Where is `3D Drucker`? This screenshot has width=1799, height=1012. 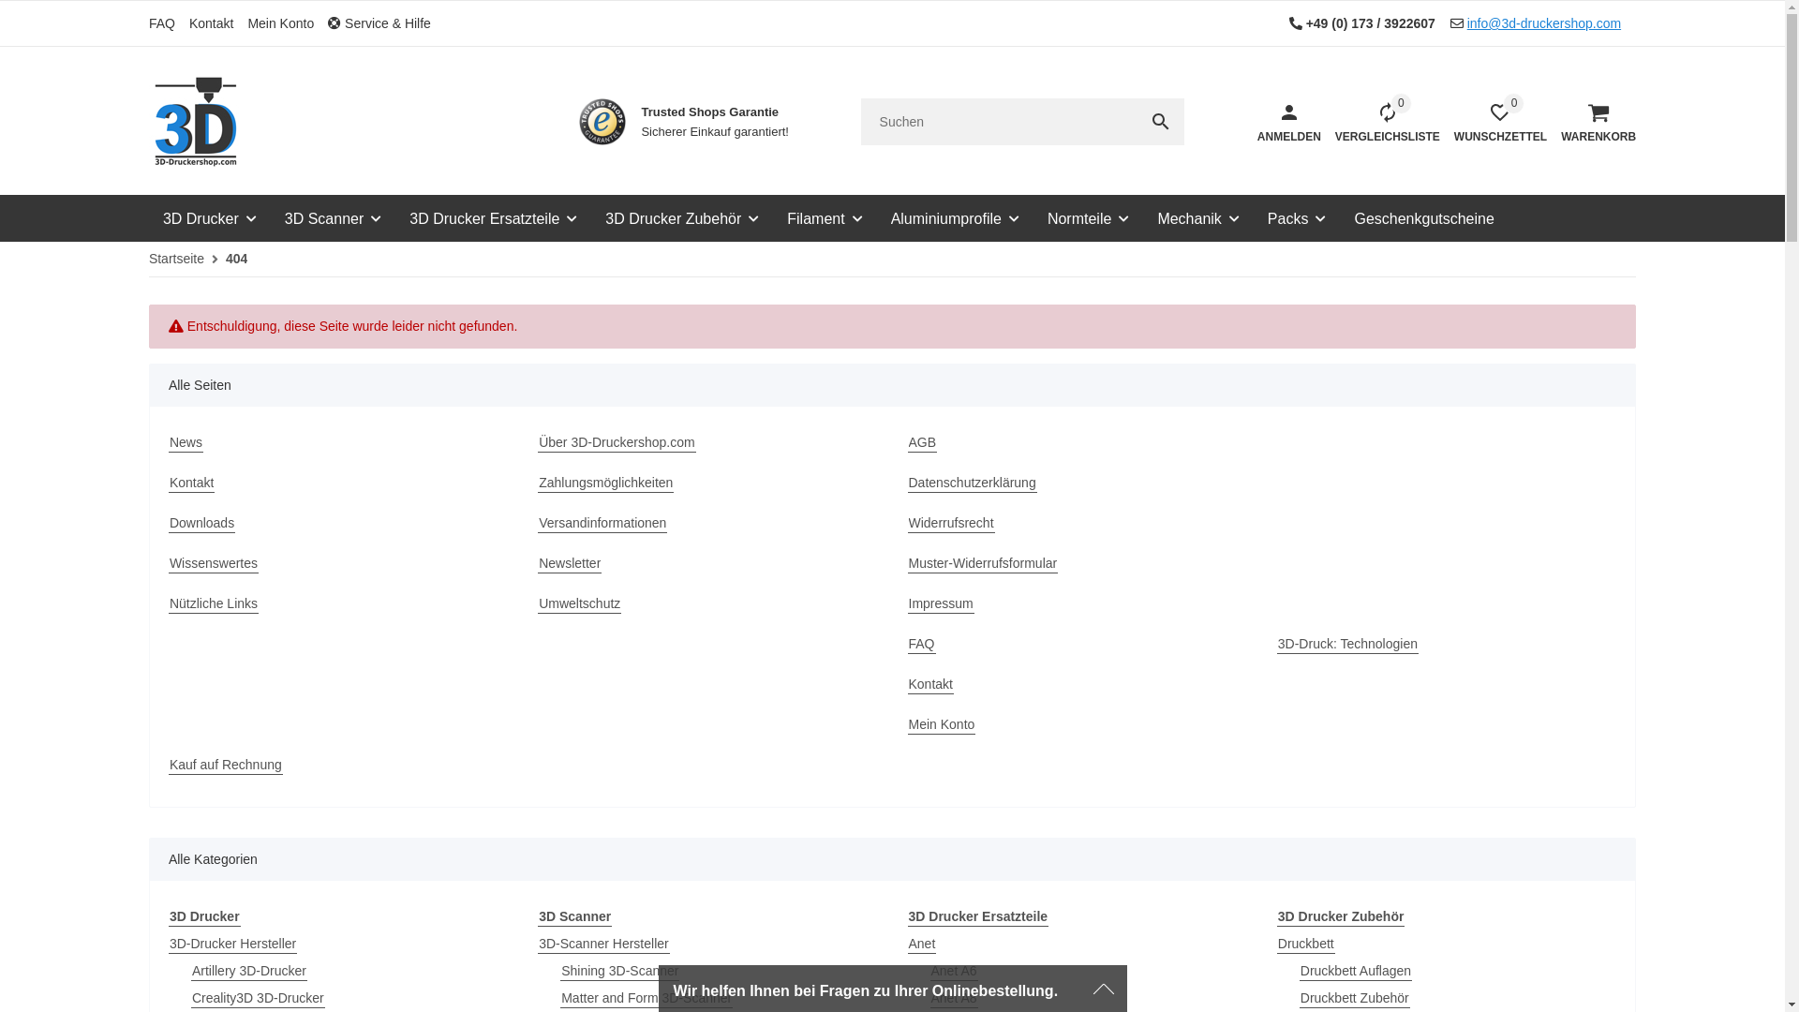 3D Drucker is located at coordinates (204, 916).